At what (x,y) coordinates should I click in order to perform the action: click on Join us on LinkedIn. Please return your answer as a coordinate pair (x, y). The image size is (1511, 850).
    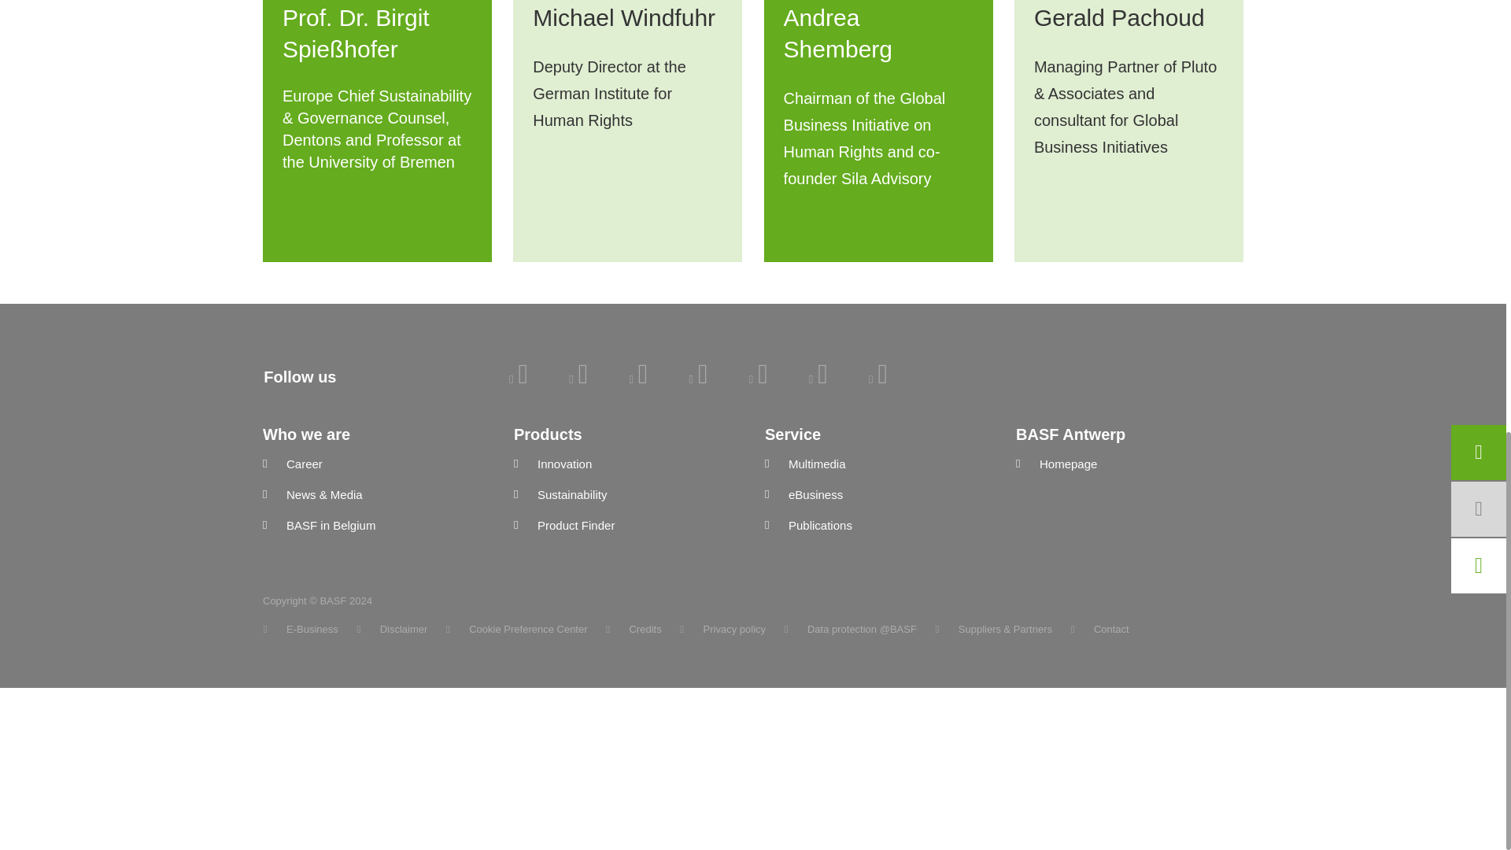
    Looking at the image, I should click on (518, 379).